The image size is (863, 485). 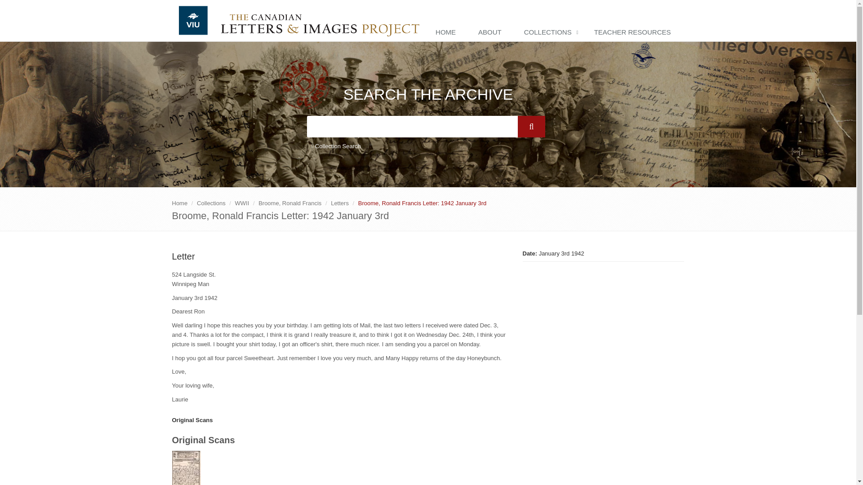 What do you see at coordinates (412, 127) in the screenshot?
I see `Enter the terms you wish to search for.` at bounding box center [412, 127].